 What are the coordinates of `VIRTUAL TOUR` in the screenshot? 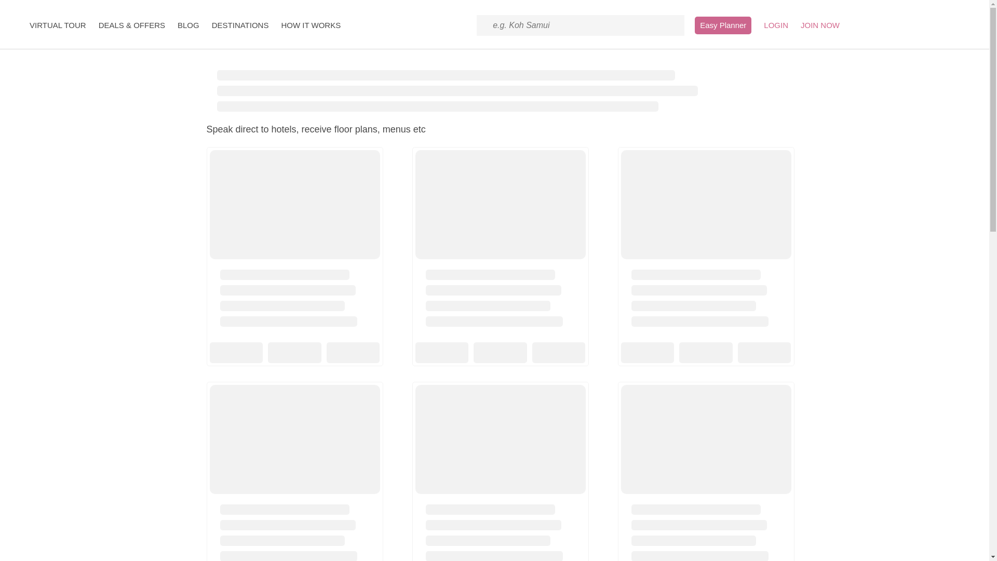 It's located at (58, 25).